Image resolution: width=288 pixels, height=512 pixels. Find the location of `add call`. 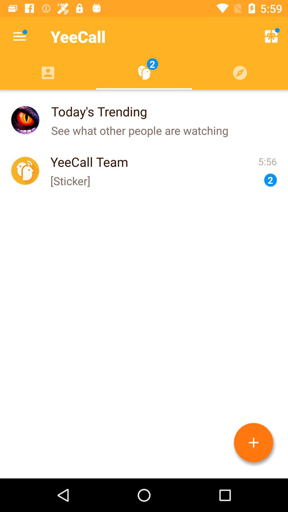

add call is located at coordinates (254, 443).